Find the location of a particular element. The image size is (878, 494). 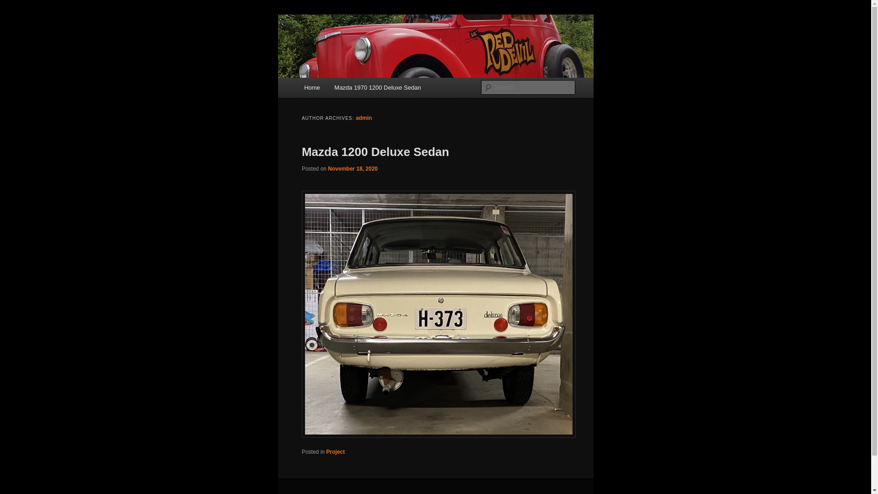

Mazda 1200 Deluxe Sedan is located at coordinates (375, 152).